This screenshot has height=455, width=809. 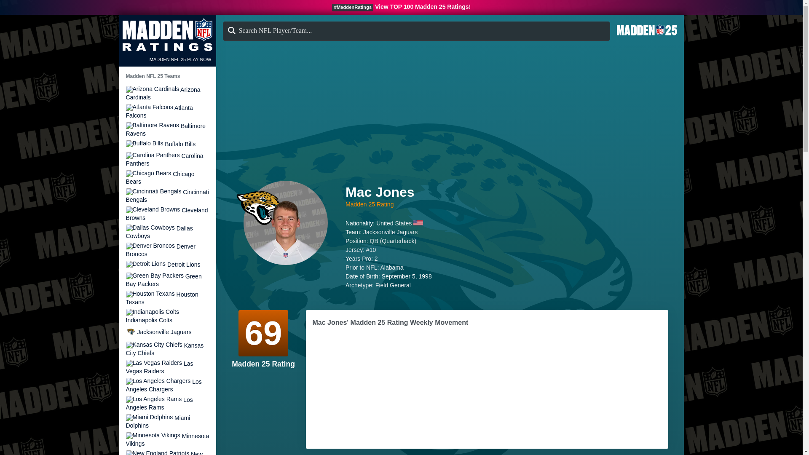 What do you see at coordinates (167, 144) in the screenshot?
I see `Buffalo Bills` at bounding box center [167, 144].